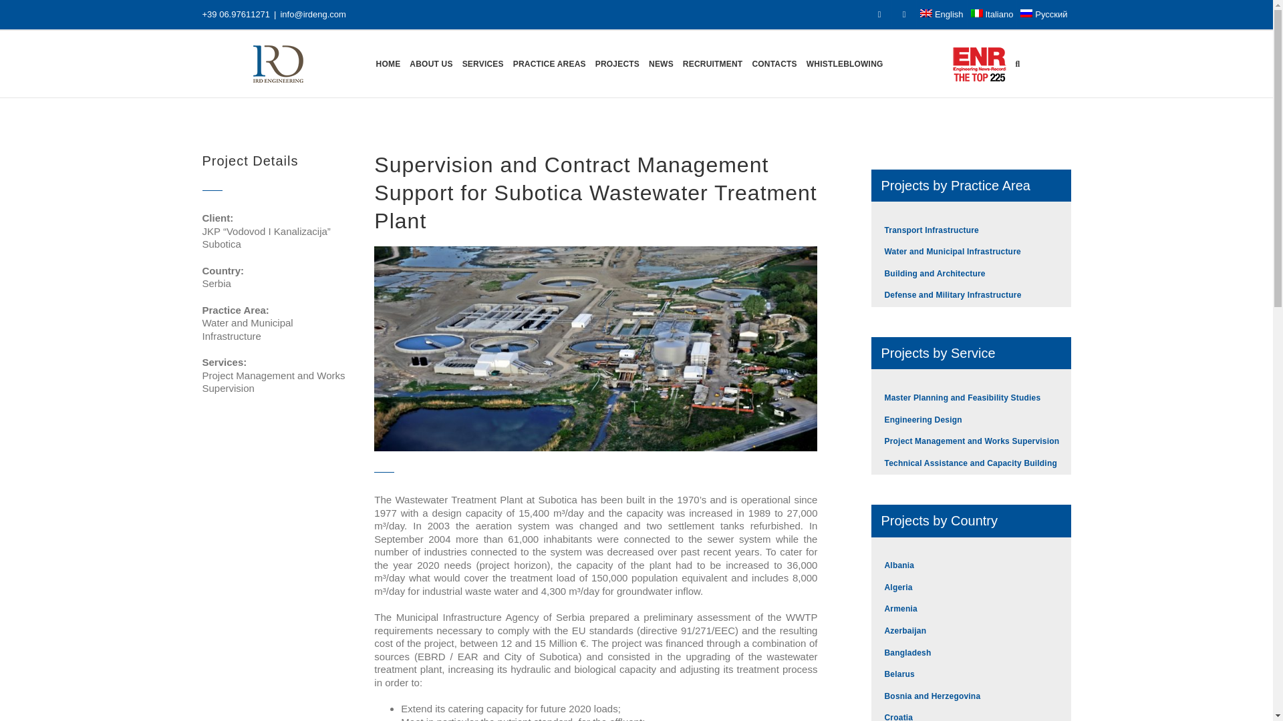 The width and height of the screenshot is (1283, 721). Describe the element at coordinates (845, 64) in the screenshot. I see `WHISTLEBLOWING` at that location.